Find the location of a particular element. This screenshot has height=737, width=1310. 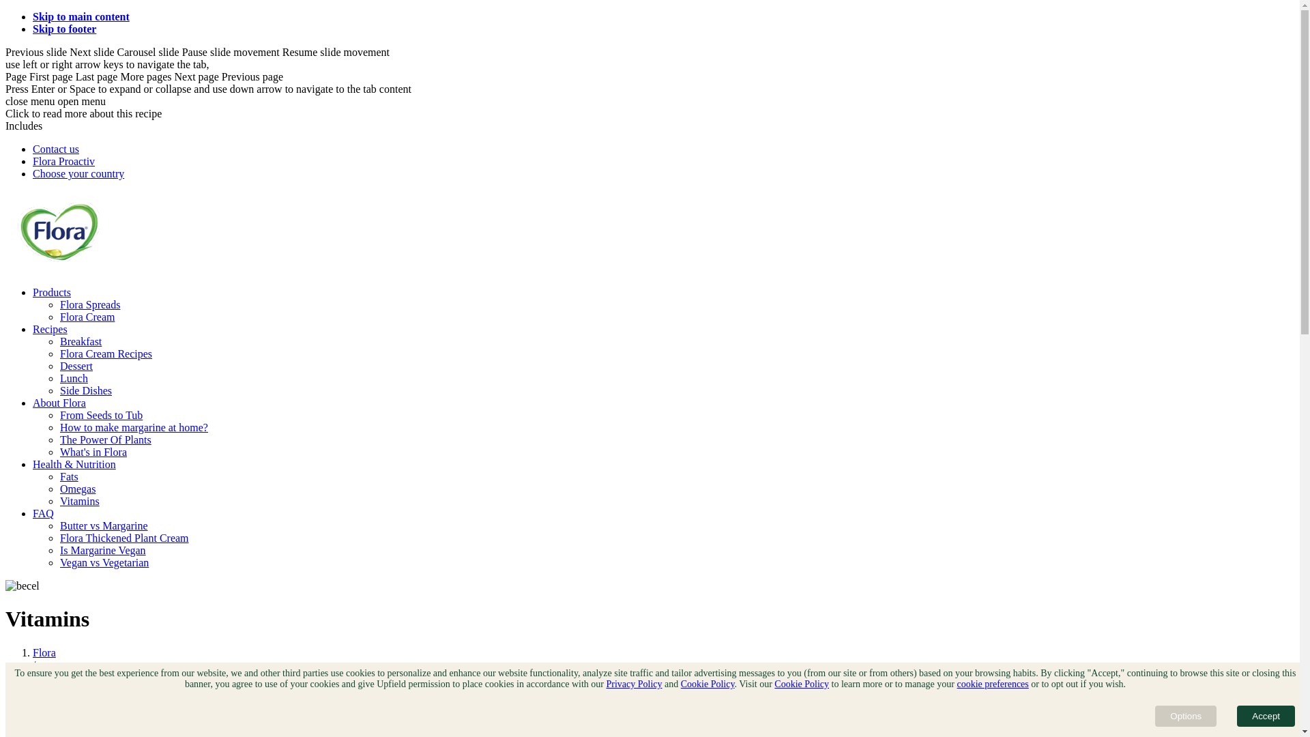

About Flora is located at coordinates (59, 403).